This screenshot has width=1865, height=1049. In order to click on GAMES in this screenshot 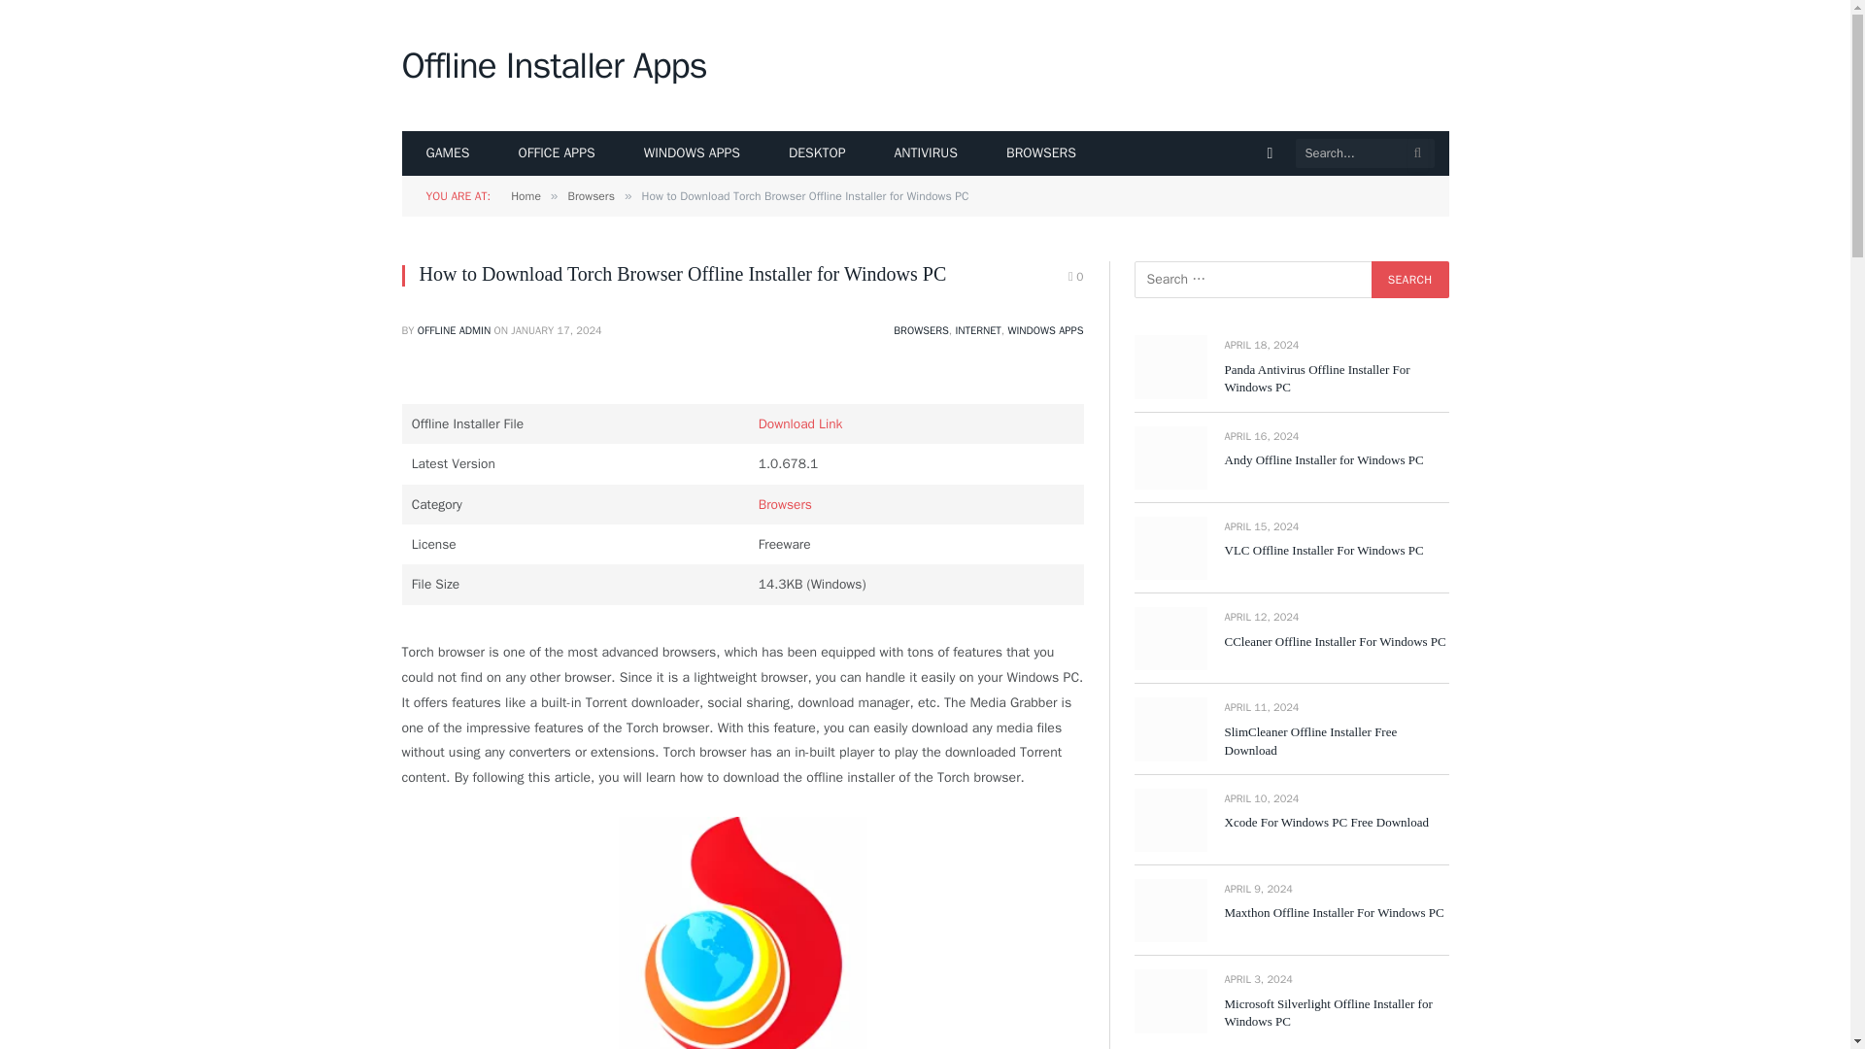, I will do `click(448, 153)`.